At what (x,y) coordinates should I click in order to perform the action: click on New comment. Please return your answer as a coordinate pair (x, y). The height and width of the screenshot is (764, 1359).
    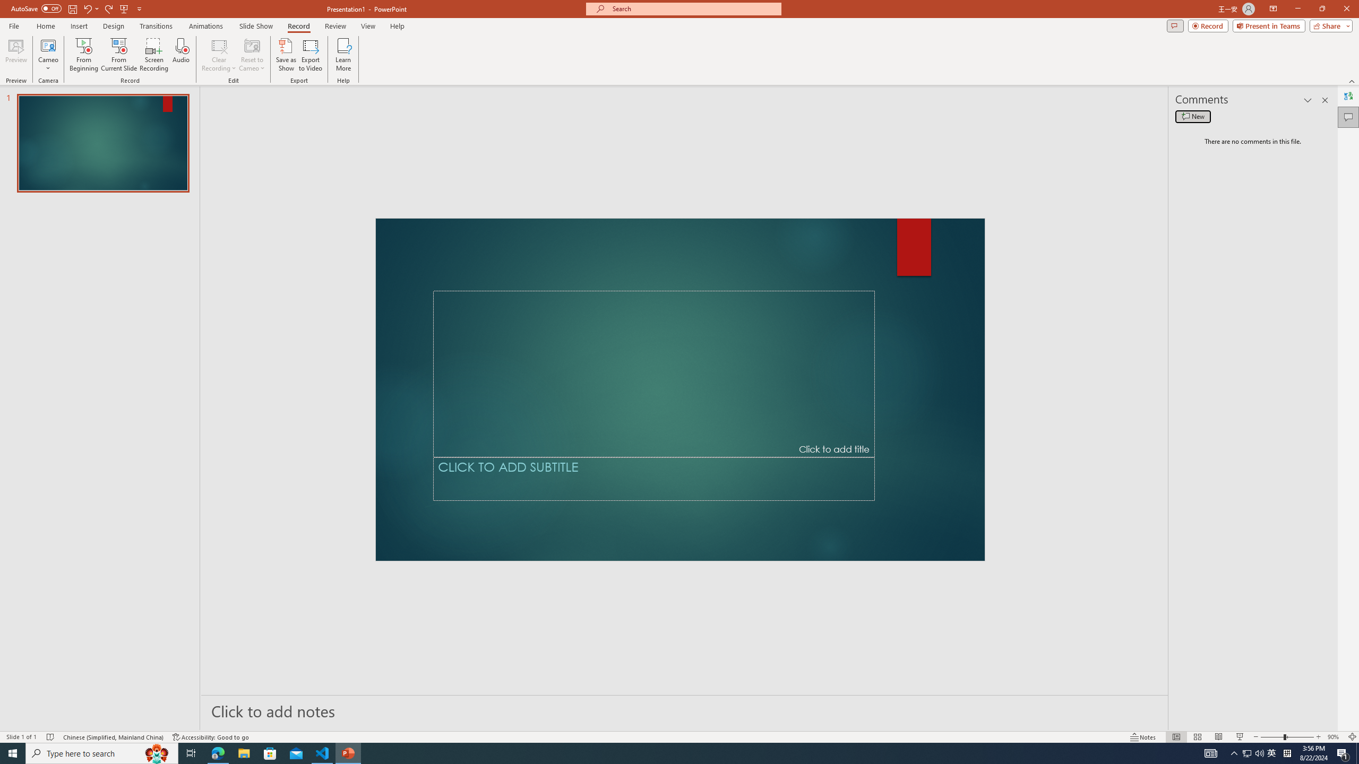
    Looking at the image, I should click on (1193, 116).